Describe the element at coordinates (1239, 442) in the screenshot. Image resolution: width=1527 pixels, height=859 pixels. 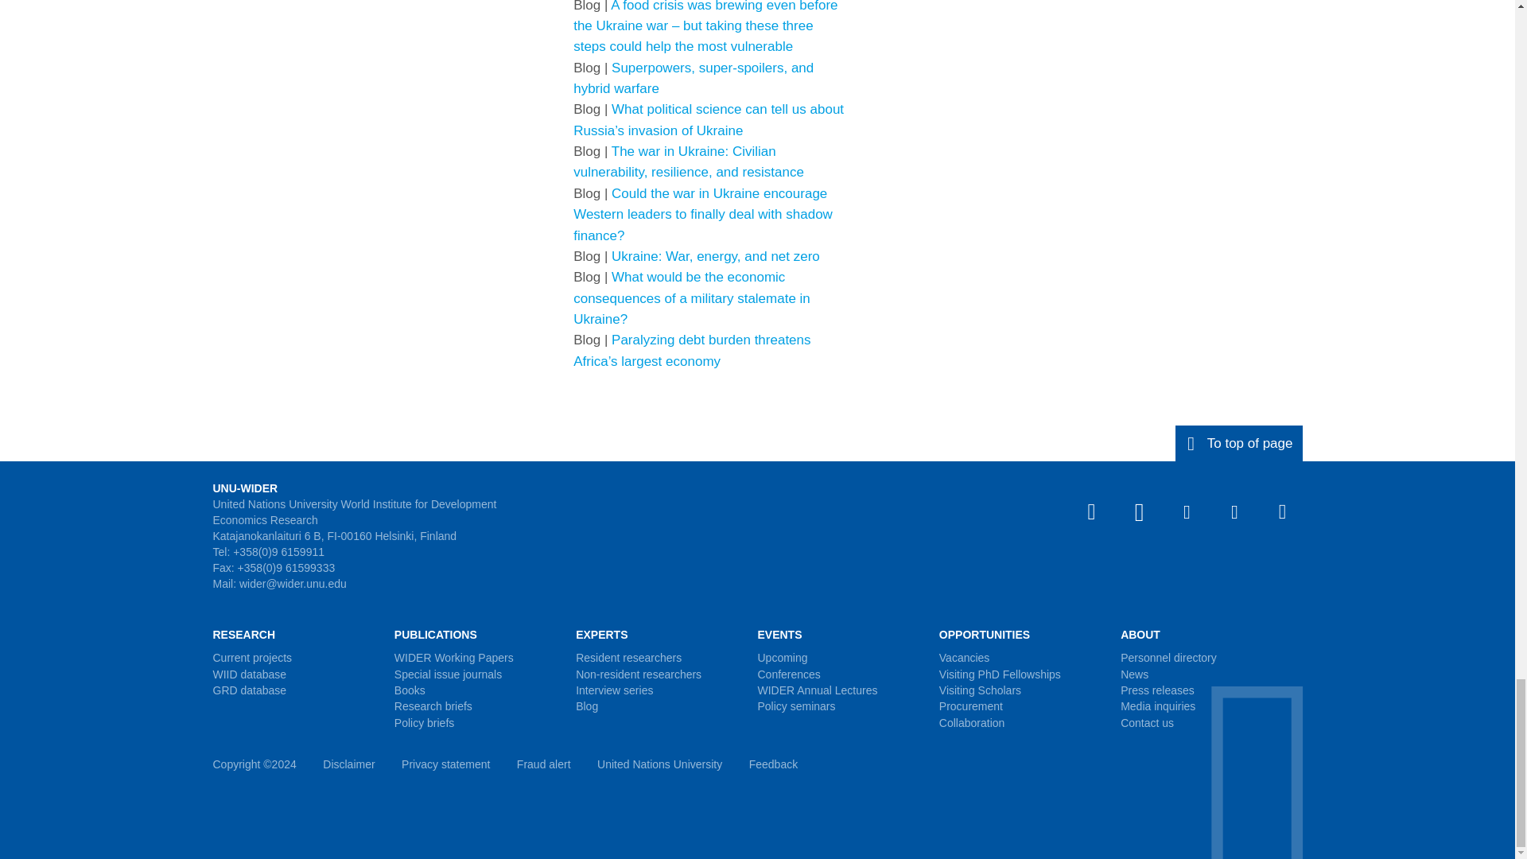
I see `jump to the top of the page` at that location.